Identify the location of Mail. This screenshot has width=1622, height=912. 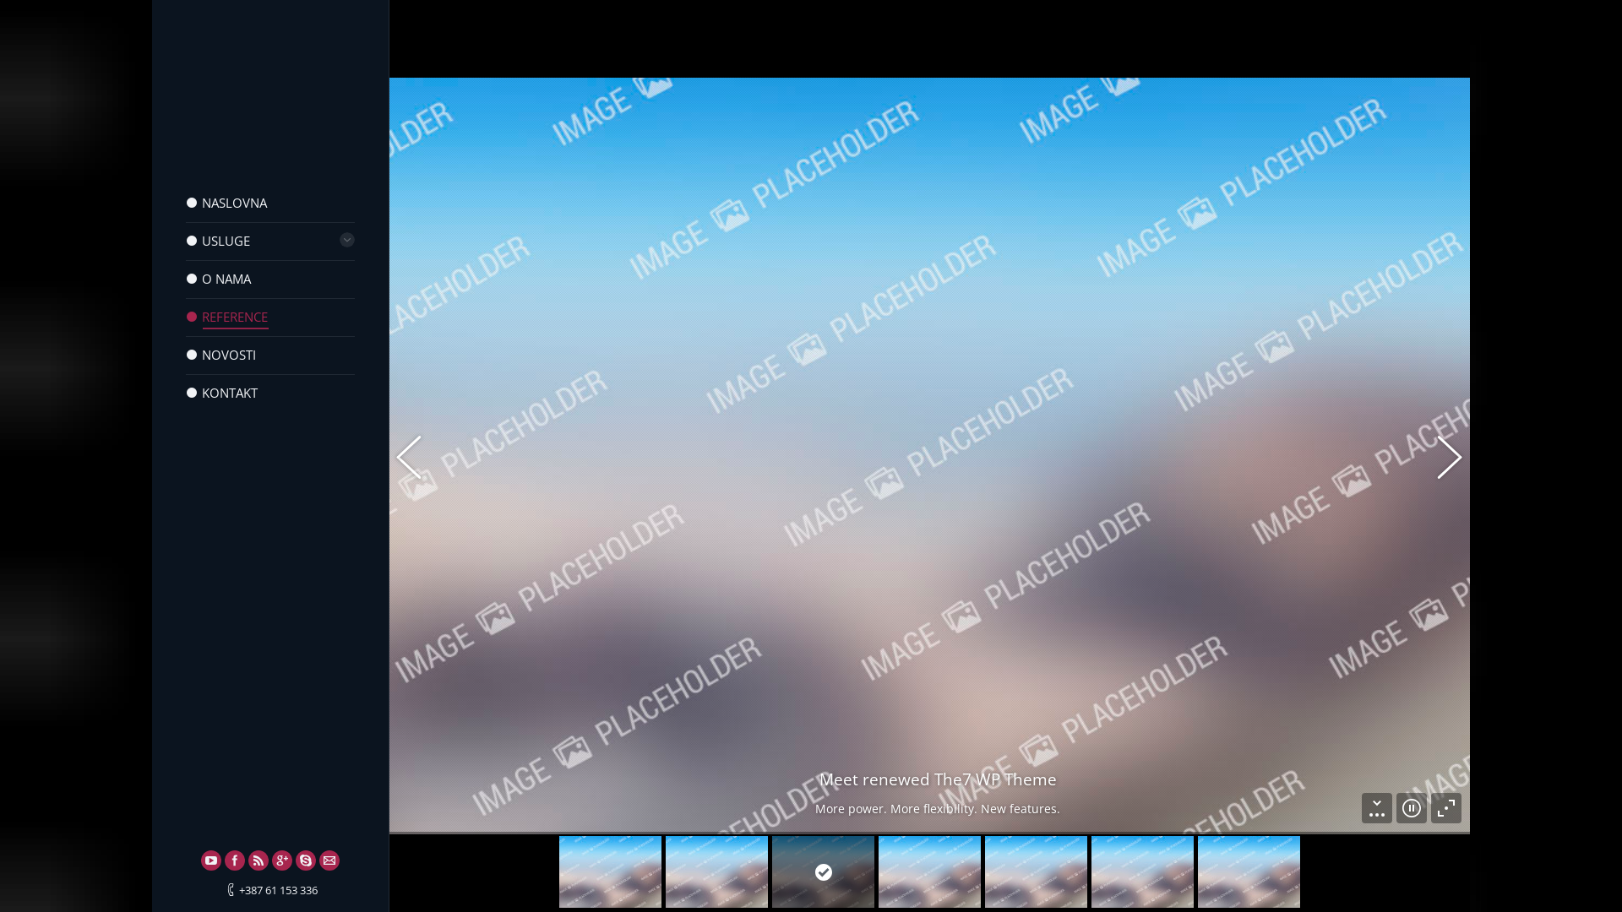
(329, 860).